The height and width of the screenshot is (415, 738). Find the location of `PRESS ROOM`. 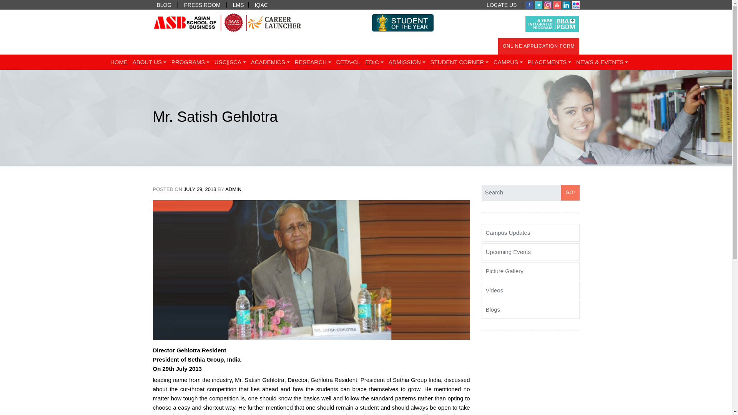

PRESS ROOM is located at coordinates (202, 5).